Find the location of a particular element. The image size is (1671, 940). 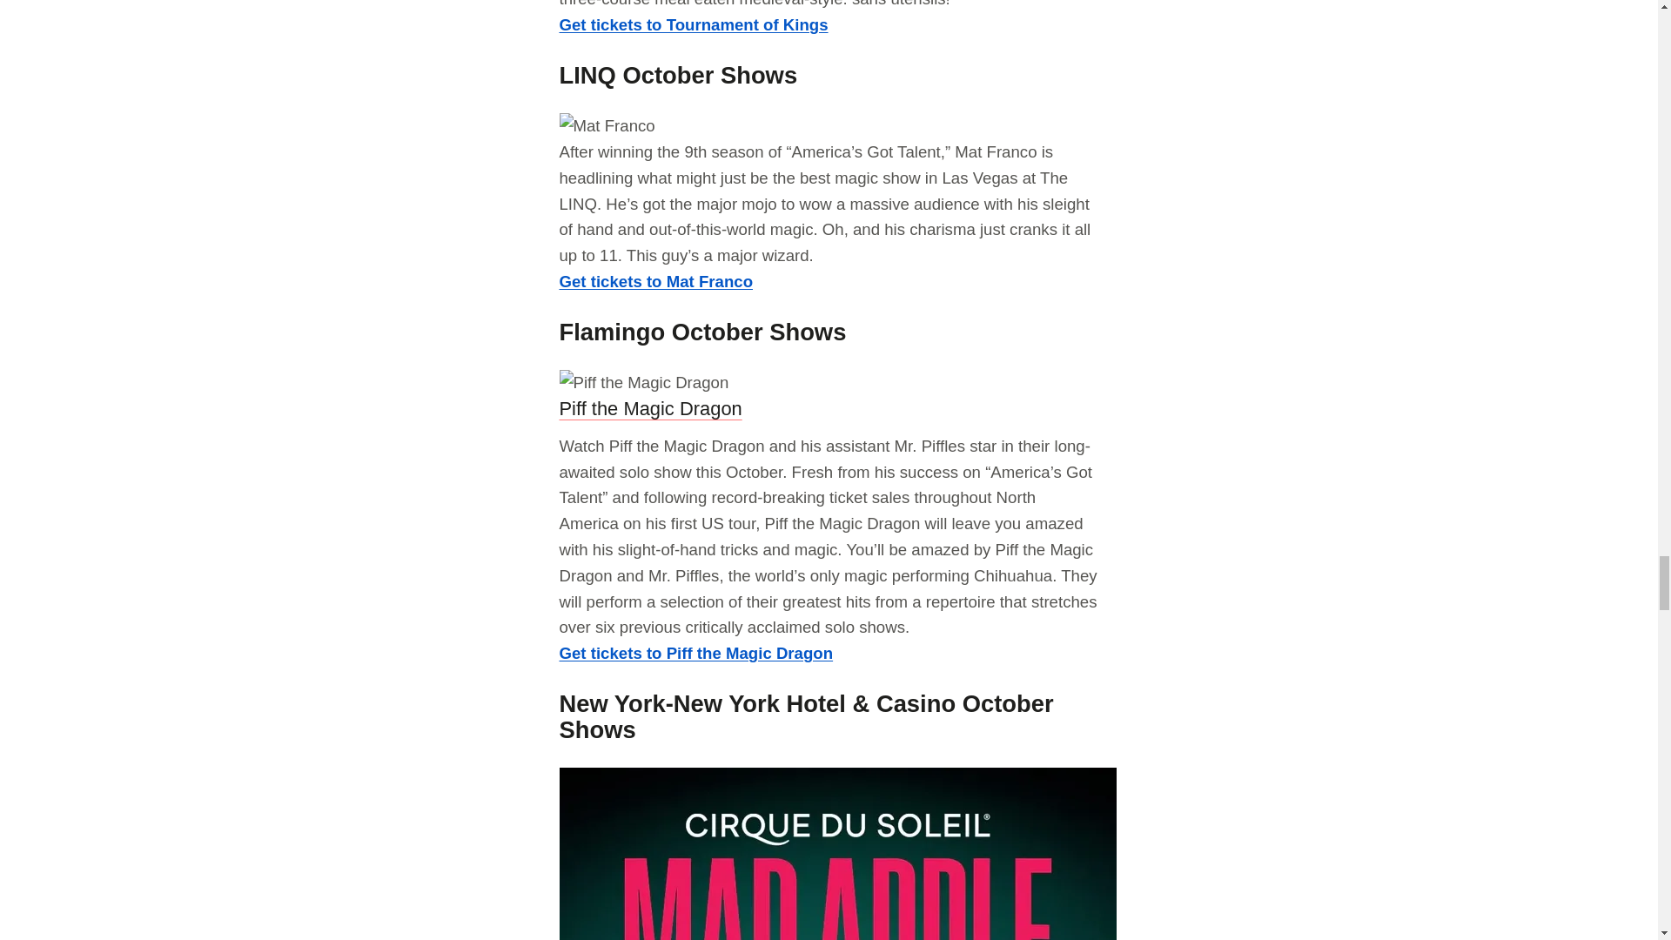

Mad Apple by Cirque du Soleil Las Vegas 2023 is located at coordinates (837, 854).